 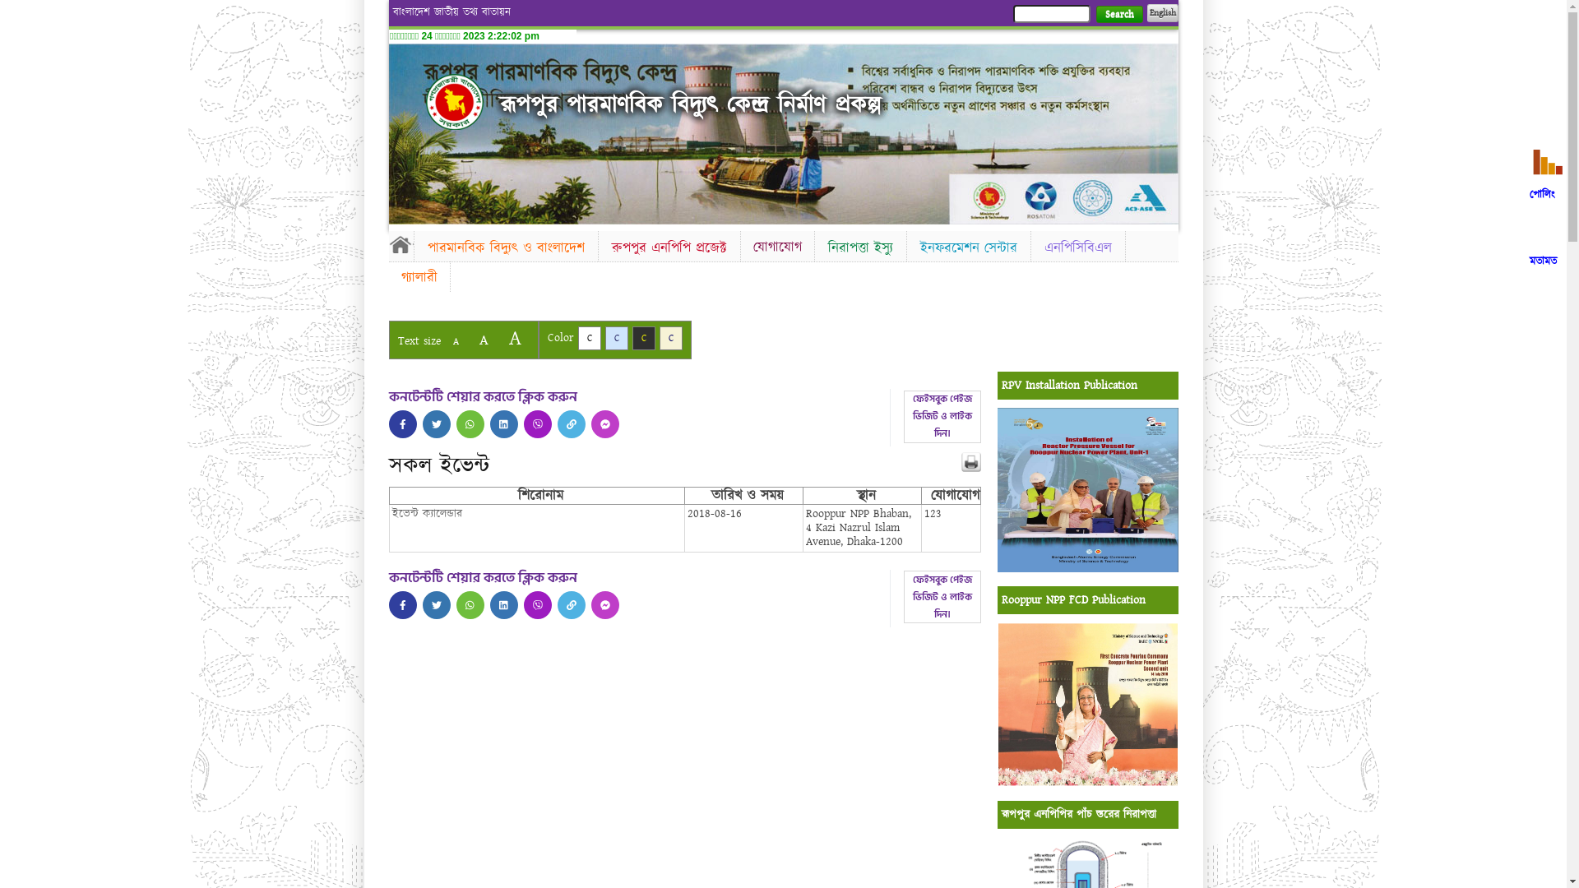 What do you see at coordinates (484, 340) in the screenshot?
I see `A` at bounding box center [484, 340].